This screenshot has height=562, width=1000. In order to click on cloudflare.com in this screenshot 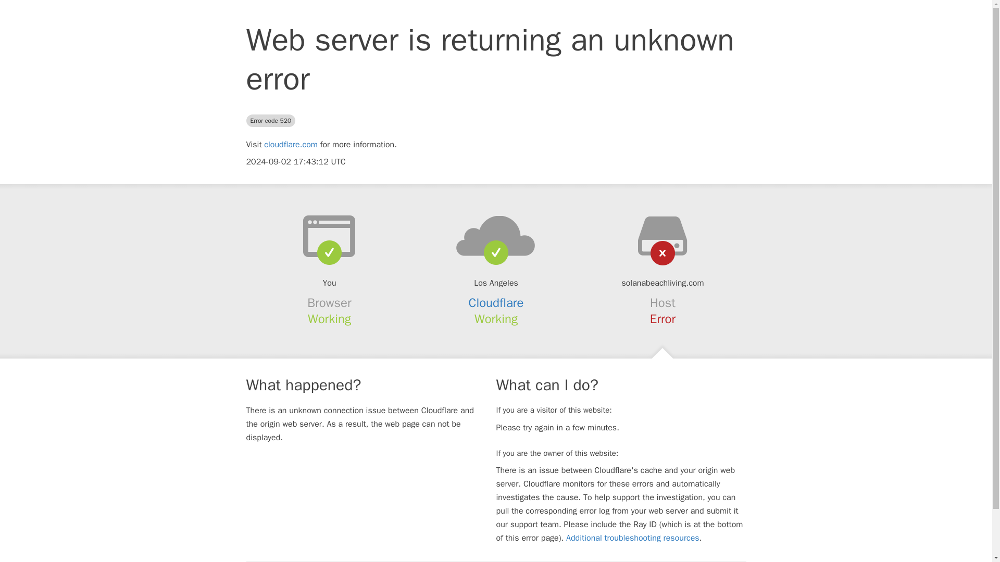, I will do `click(291, 145)`.